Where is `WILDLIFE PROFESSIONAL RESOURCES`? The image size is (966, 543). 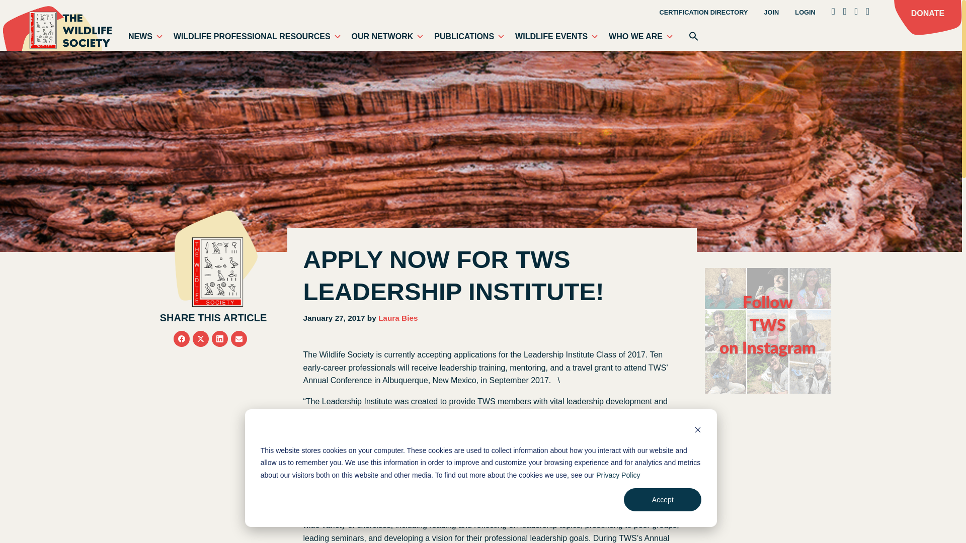
WILDLIFE PROFESSIONAL RESOURCES is located at coordinates (258, 36).